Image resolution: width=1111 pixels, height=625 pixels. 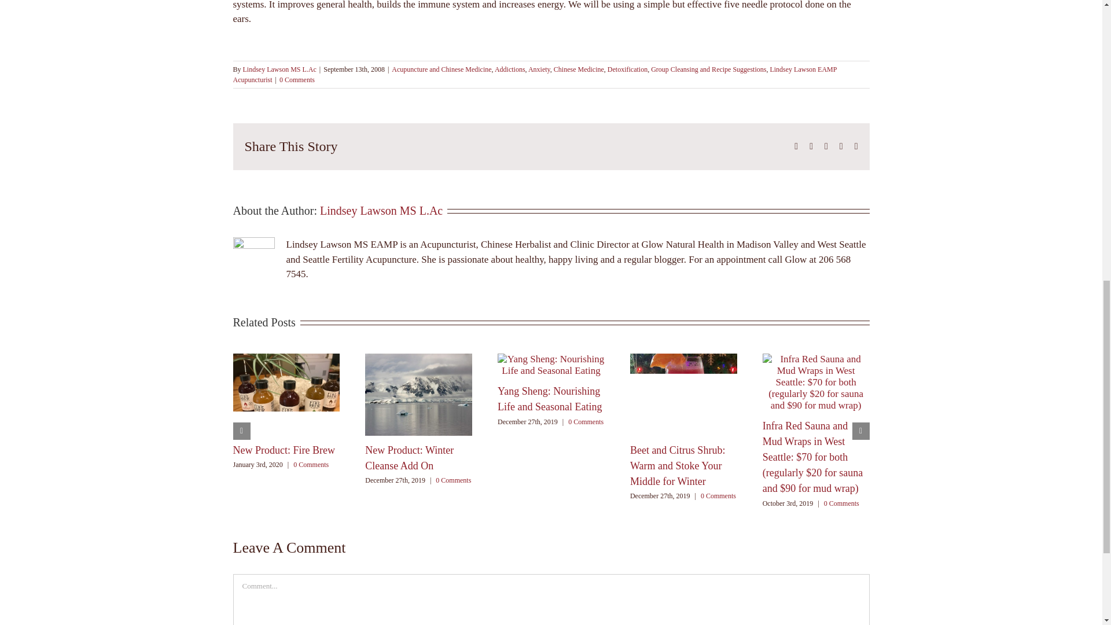 I want to click on Posts by Lindsey Lawson MS L.Ac, so click(x=280, y=69).